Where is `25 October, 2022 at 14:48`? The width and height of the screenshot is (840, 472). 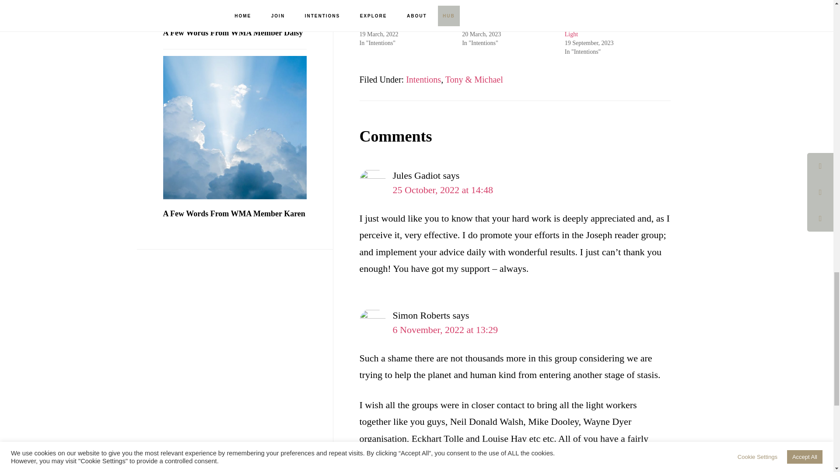
25 October, 2022 at 14:48 is located at coordinates (443, 190).